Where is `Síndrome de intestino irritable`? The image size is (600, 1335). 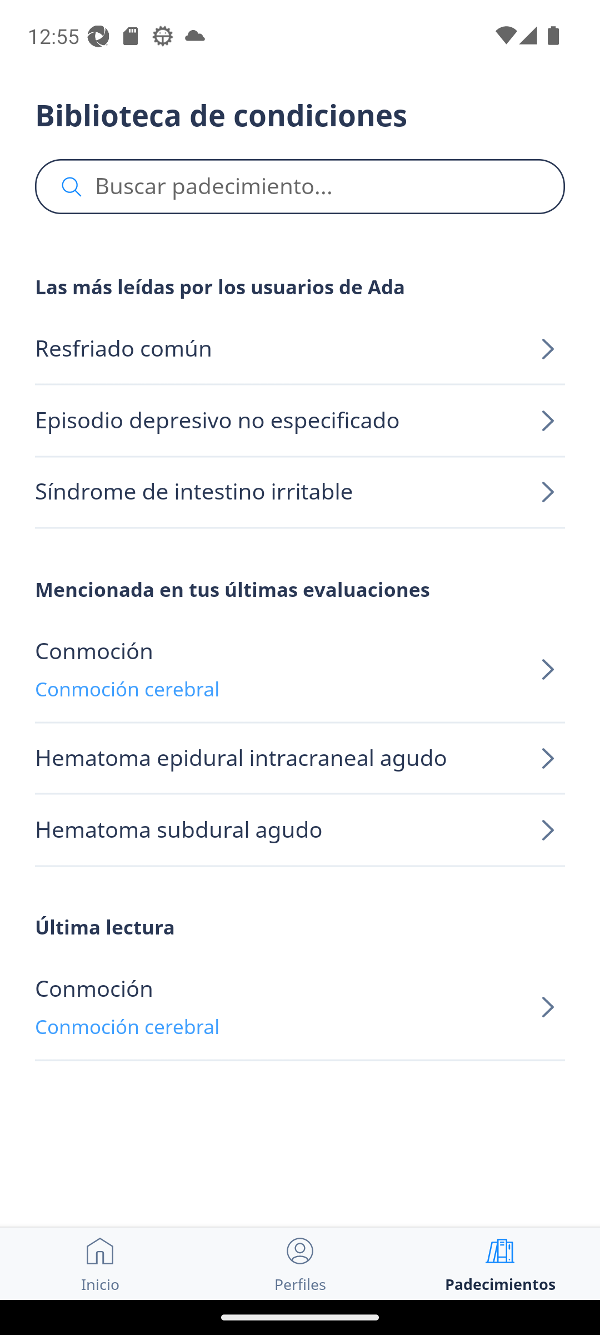
Síndrome de intestino irritable is located at coordinates (300, 492).